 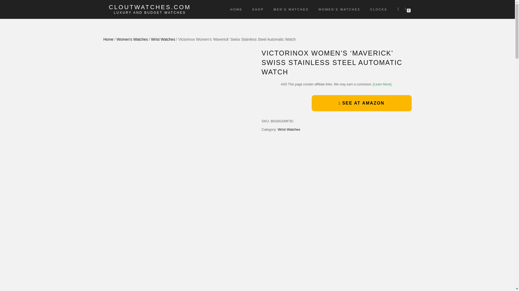 What do you see at coordinates (406, 8) in the screenshot?
I see `0` at bounding box center [406, 8].